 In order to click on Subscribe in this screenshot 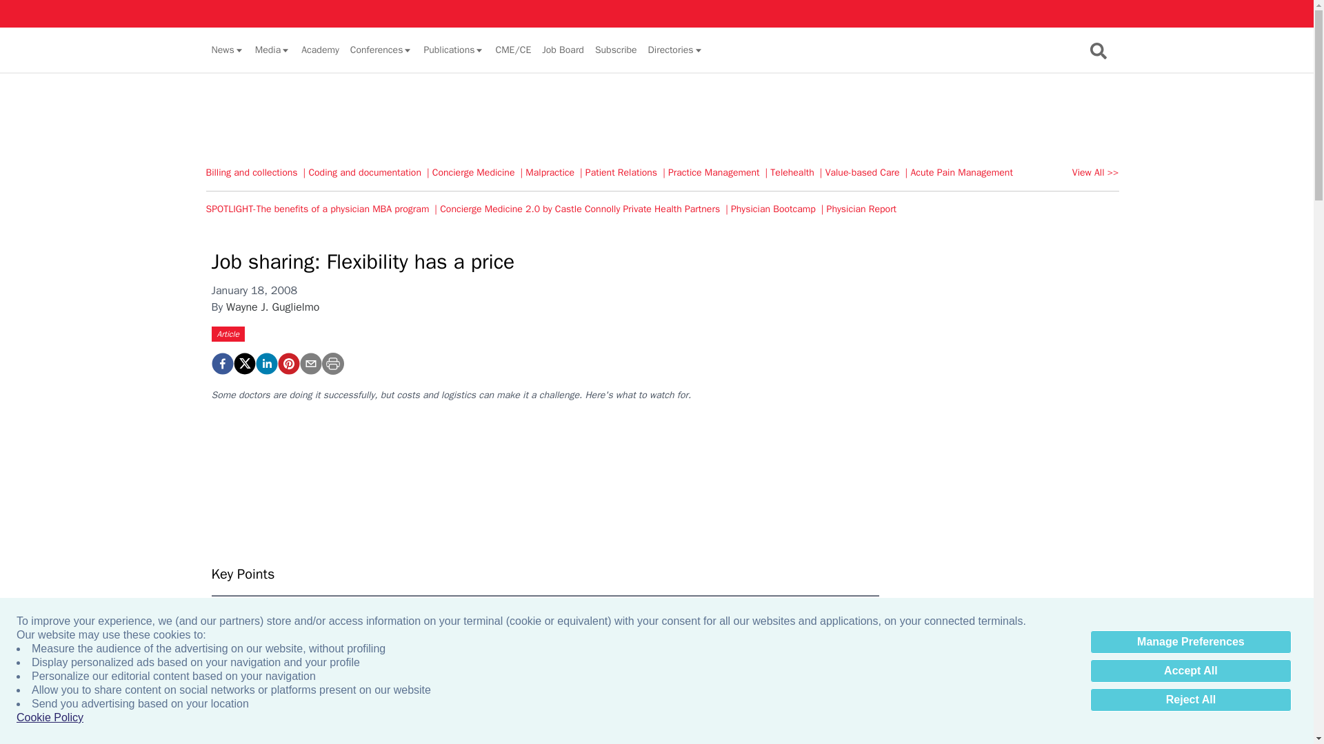, I will do `click(615, 50)`.